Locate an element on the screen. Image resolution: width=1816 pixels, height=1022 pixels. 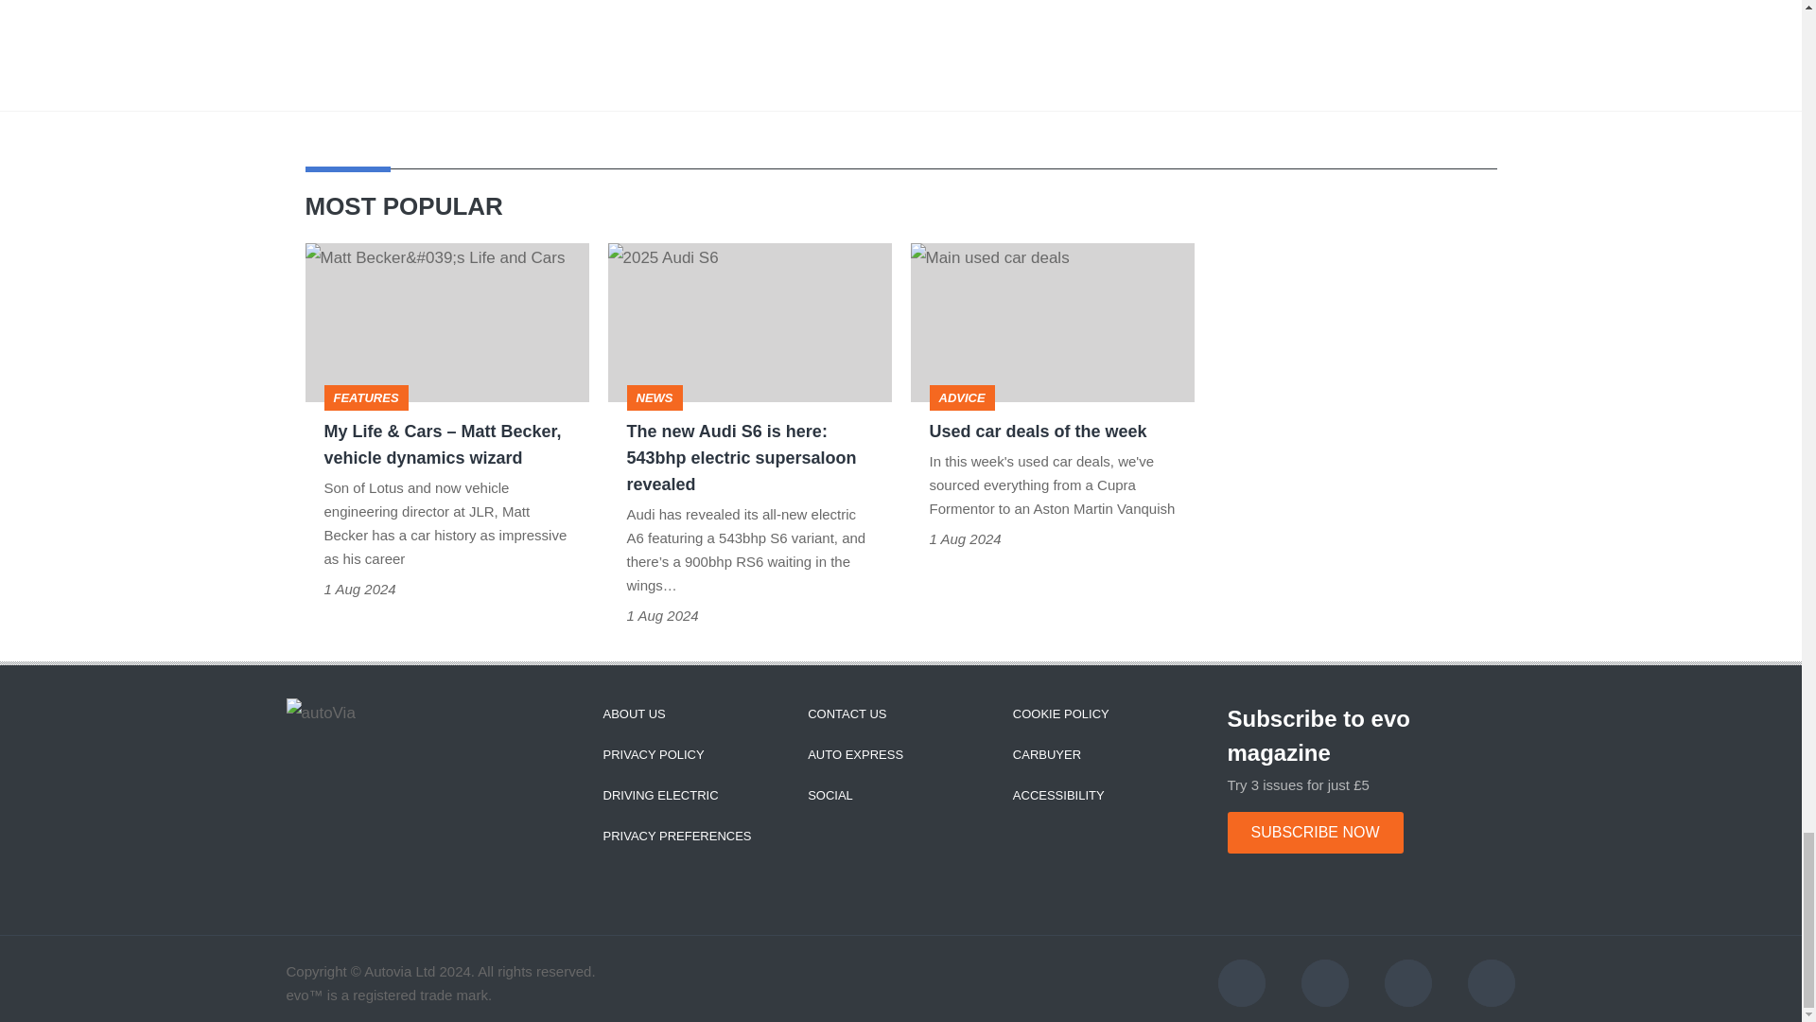
CONTACT US is located at coordinates (847, 714).